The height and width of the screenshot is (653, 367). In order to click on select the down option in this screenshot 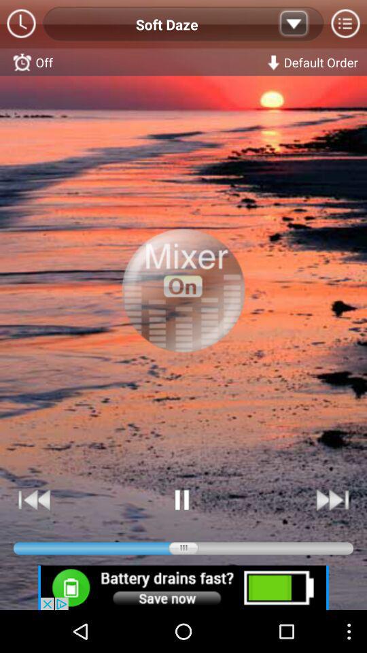, I will do `click(294, 24)`.